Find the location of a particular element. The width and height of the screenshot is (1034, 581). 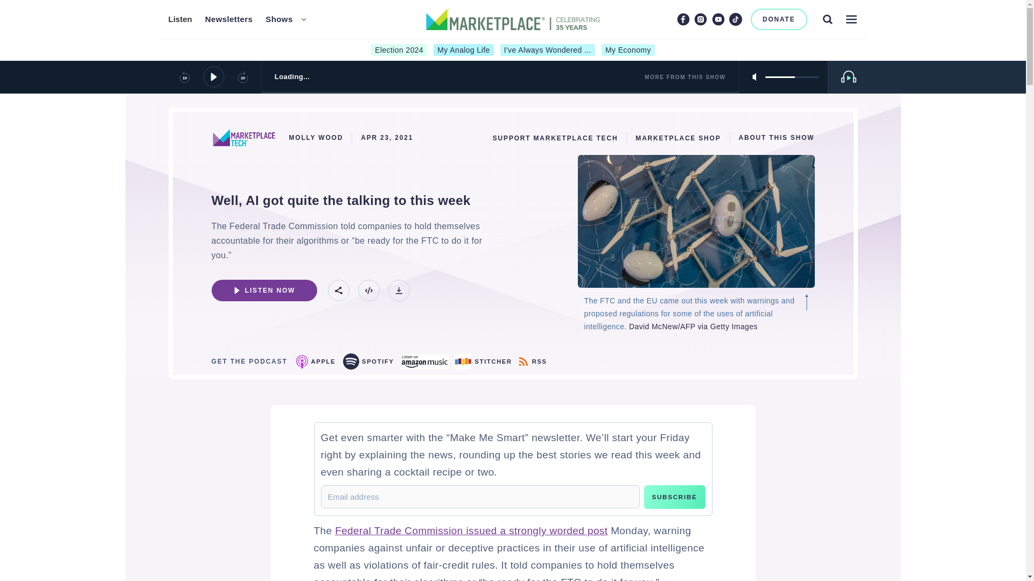

Instagram is located at coordinates (700, 19).